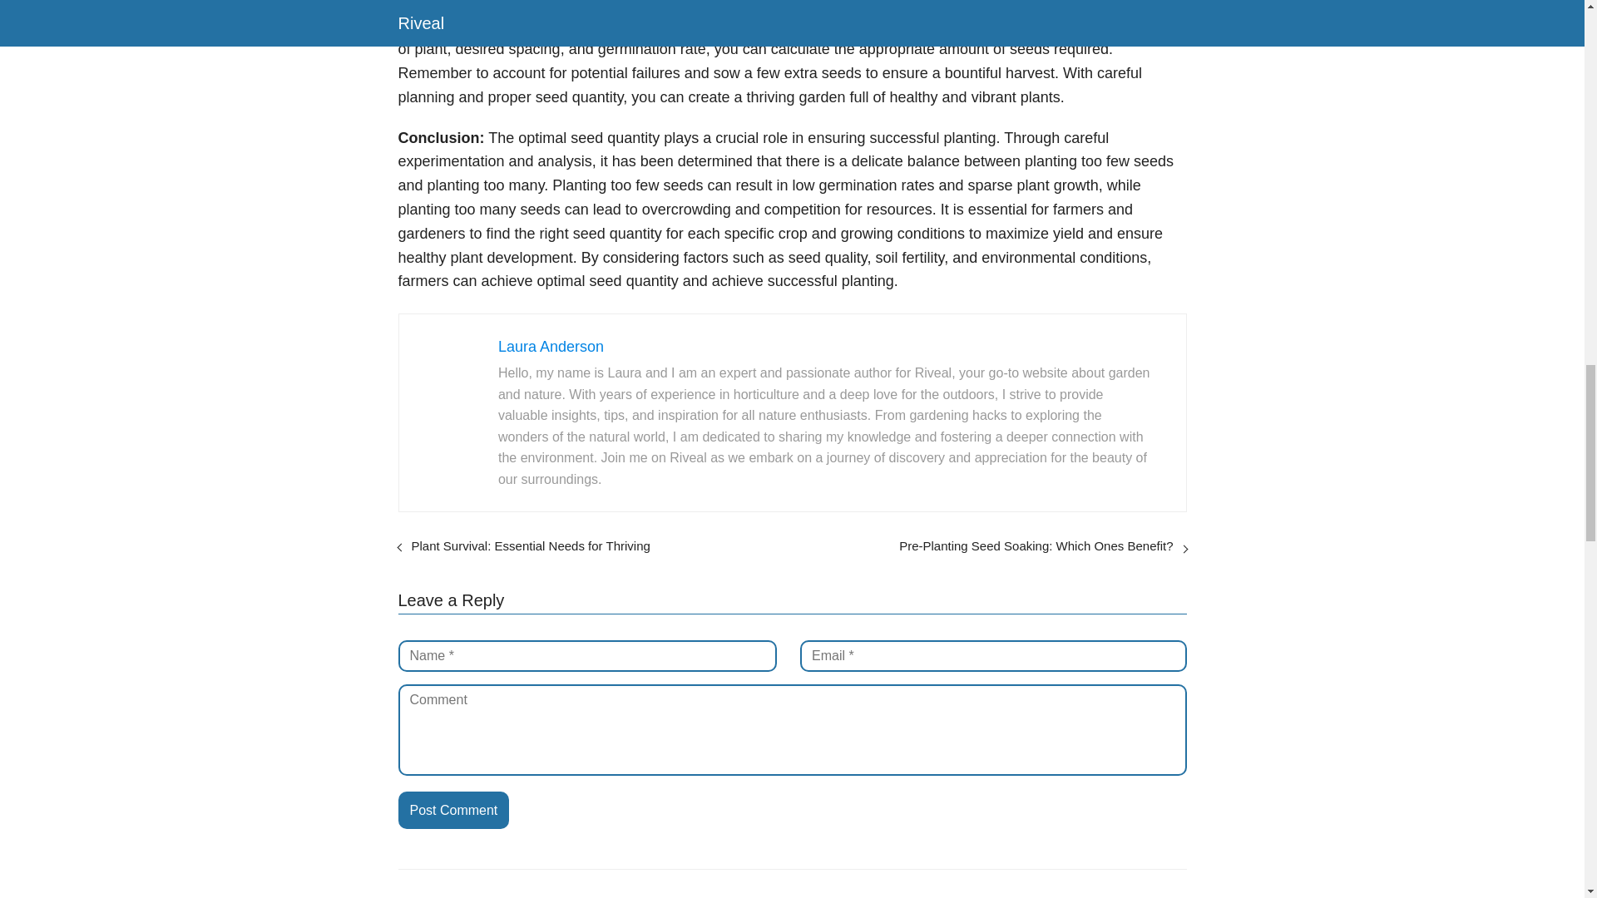  Describe the element at coordinates (453, 810) in the screenshot. I see `Post Comment` at that location.